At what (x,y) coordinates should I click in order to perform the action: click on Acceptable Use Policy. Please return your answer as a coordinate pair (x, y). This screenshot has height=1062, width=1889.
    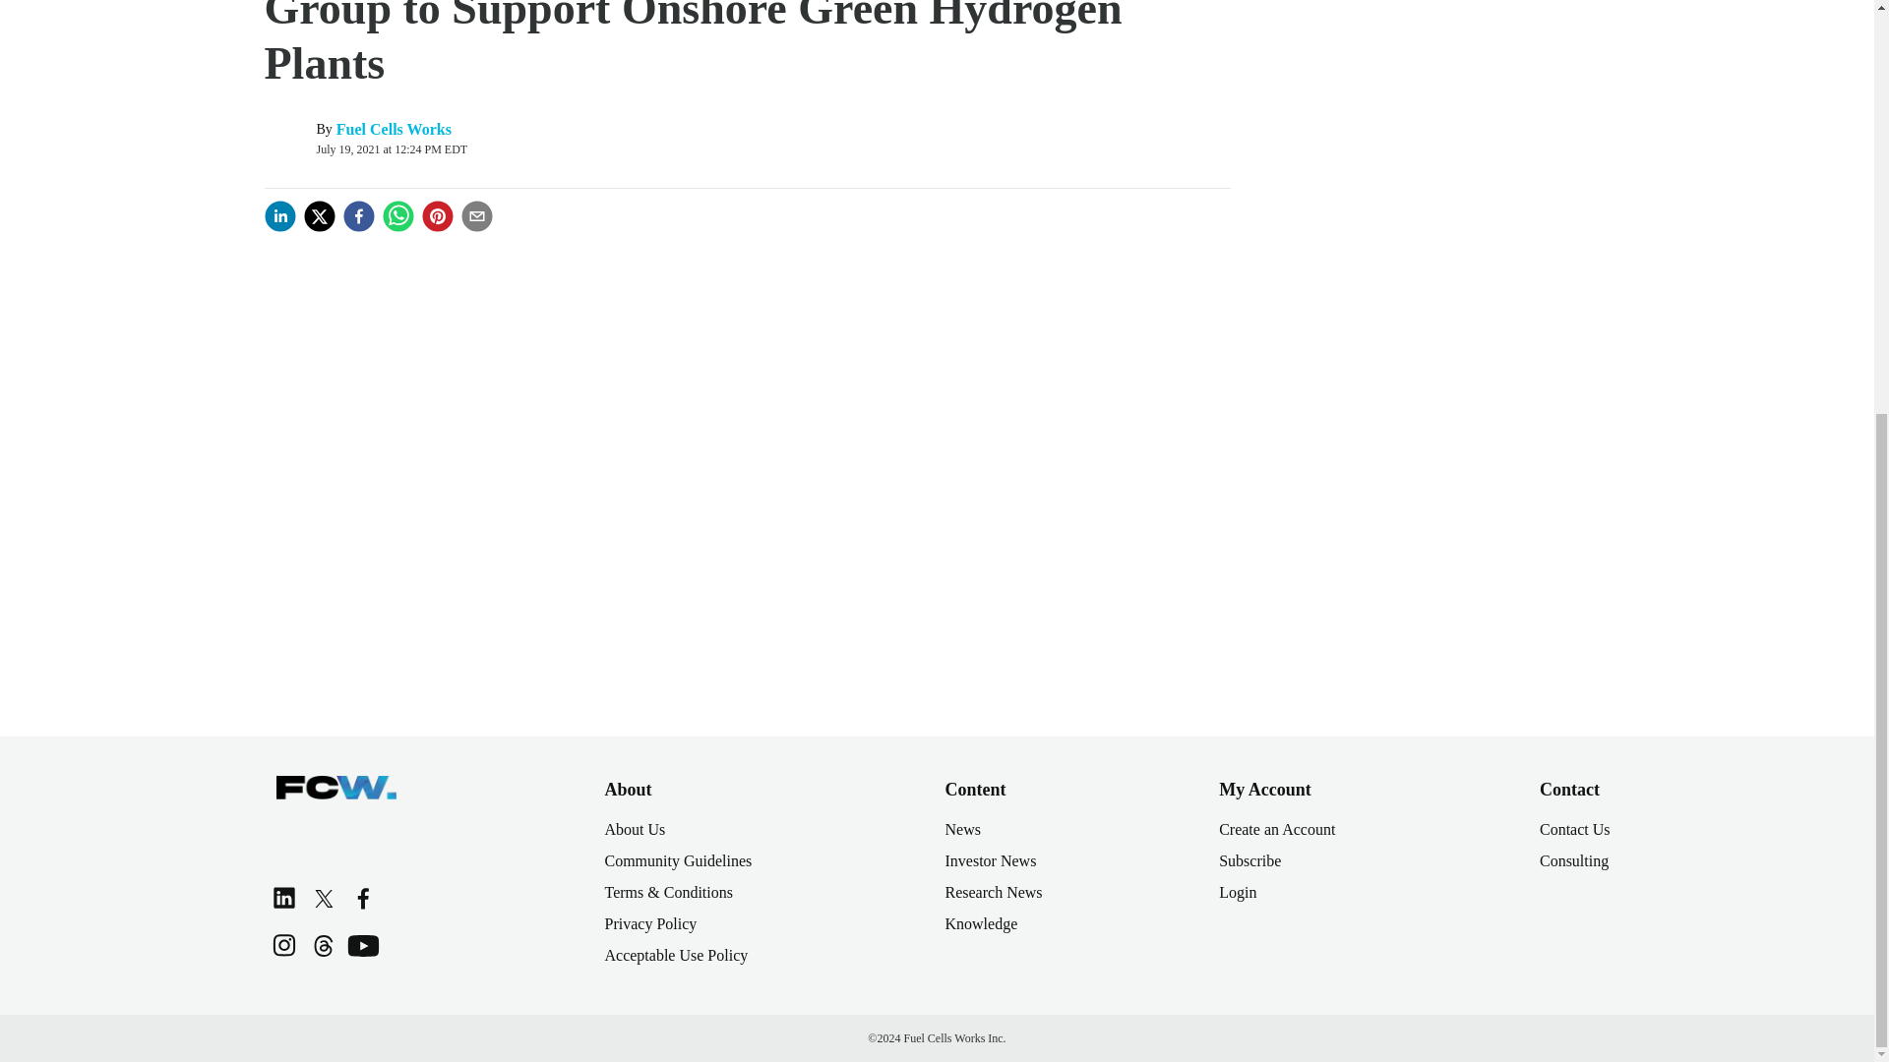
    Looking at the image, I should click on (676, 955).